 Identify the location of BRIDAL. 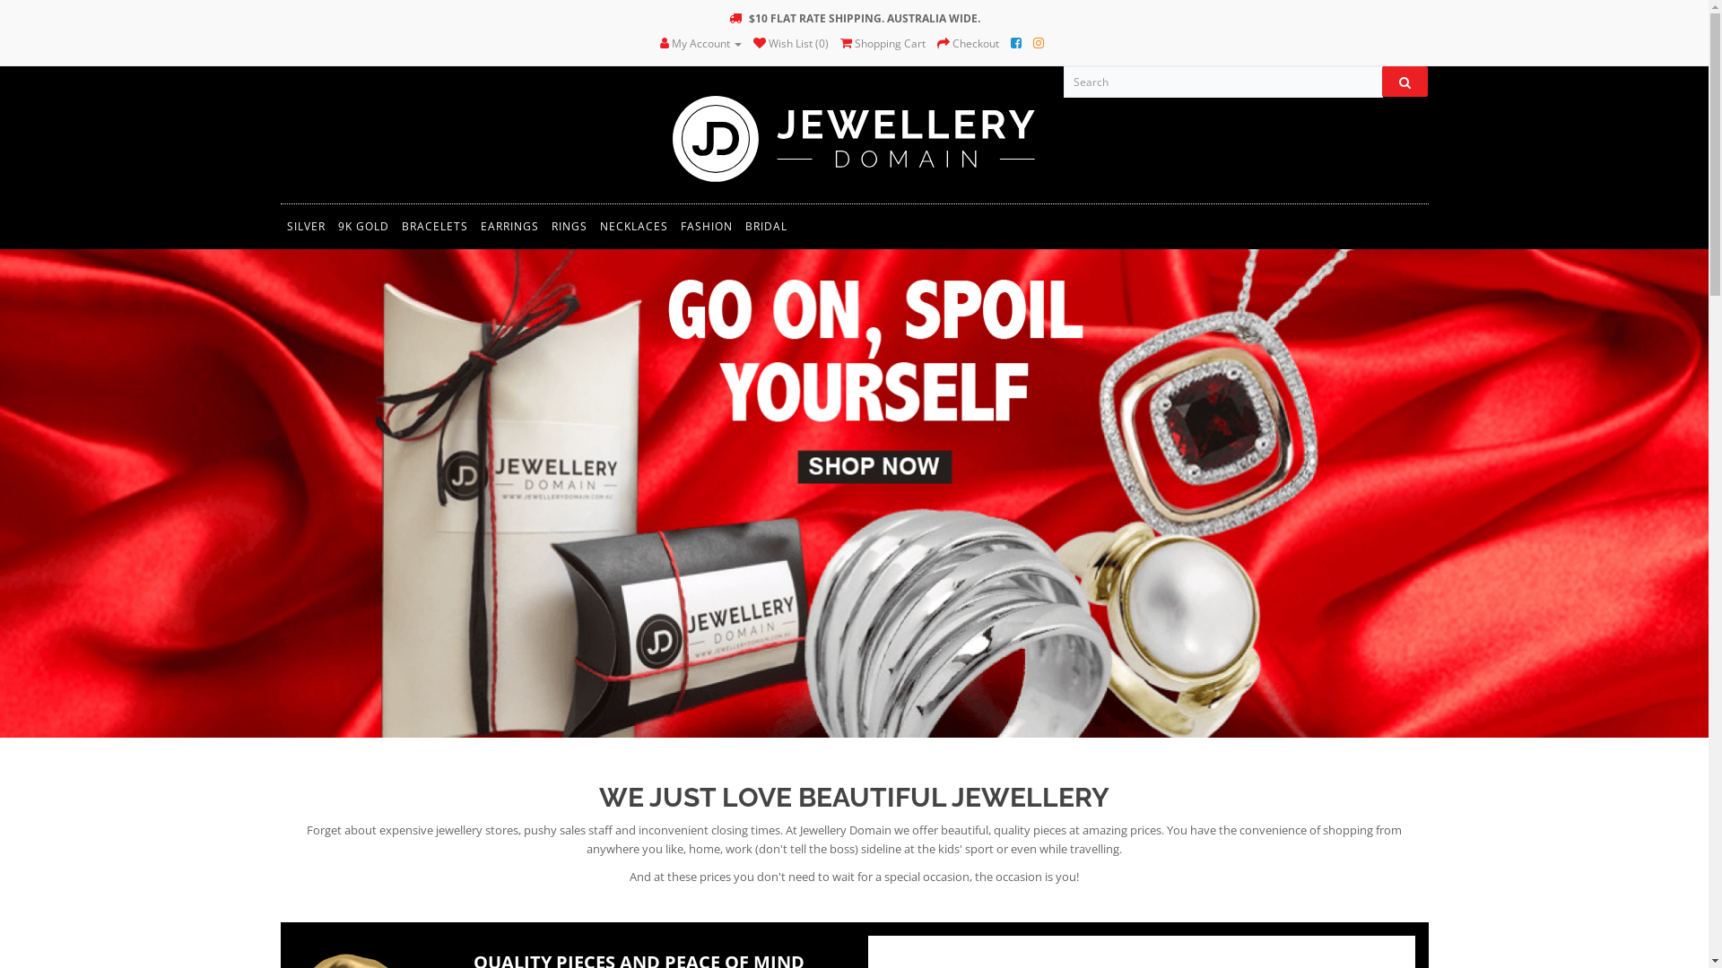
(766, 227).